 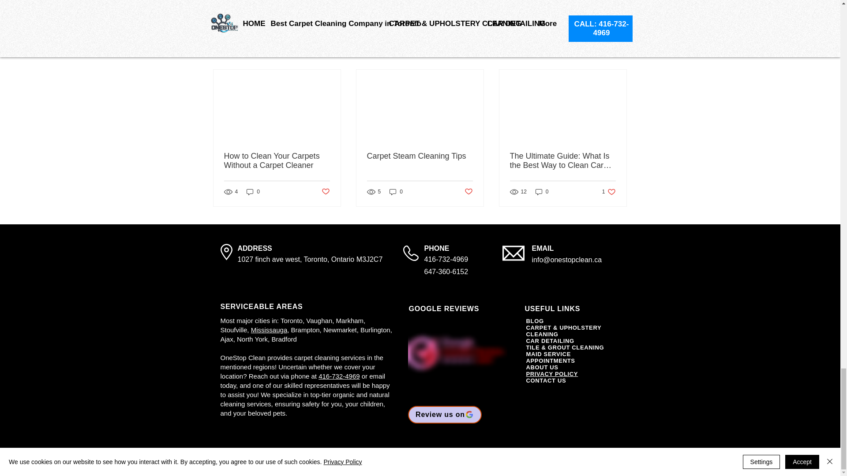 What do you see at coordinates (468, 192) in the screenshot?
I see `Post not marked as liked` at bounding box center [468, 192].